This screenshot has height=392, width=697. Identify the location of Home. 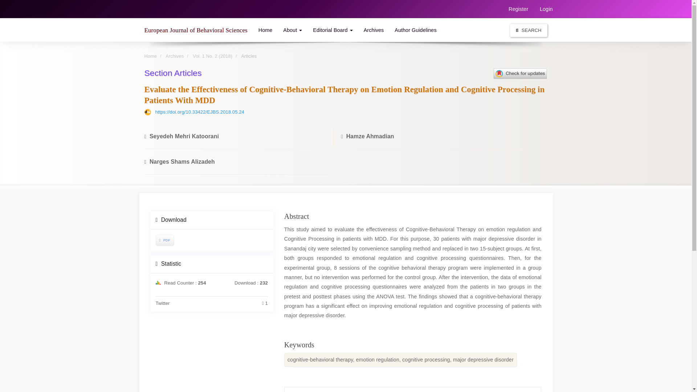
(151, 56).